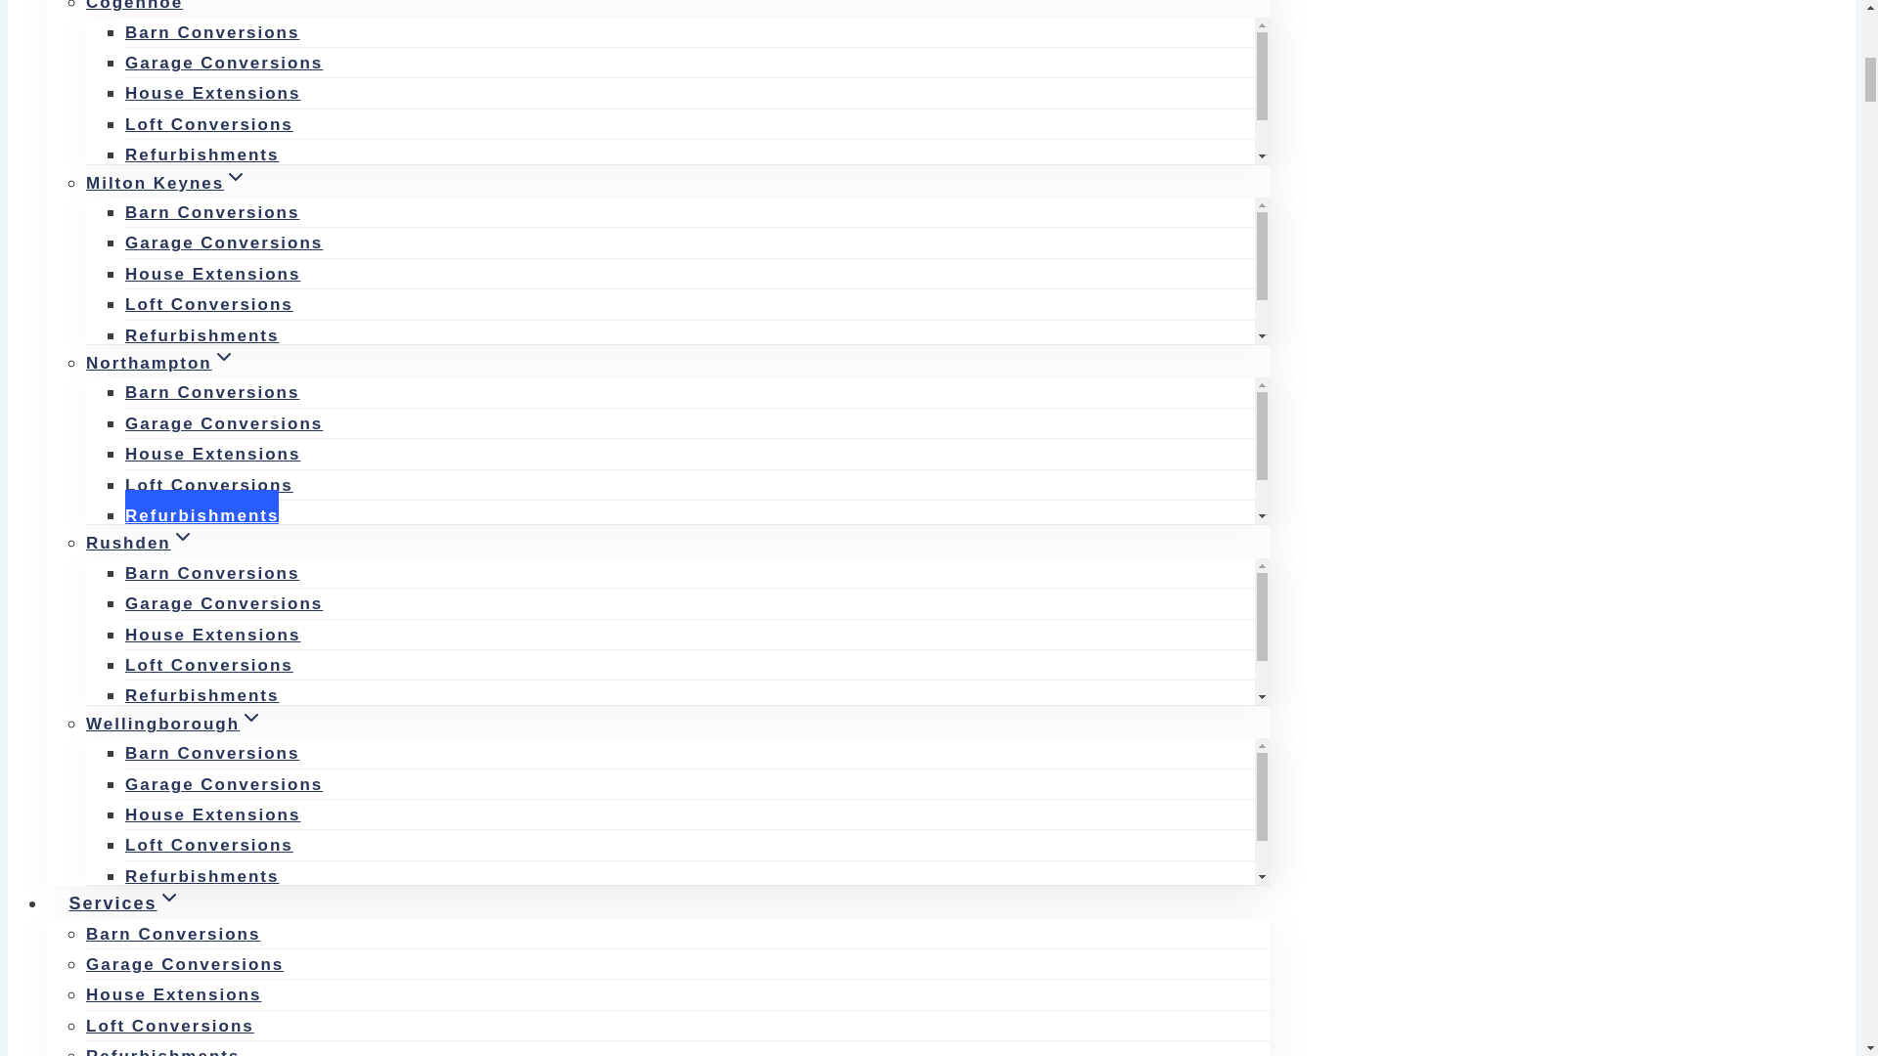 The image size is (1878, 1056). I want to click on Garage Conversions, so click(224, 63).